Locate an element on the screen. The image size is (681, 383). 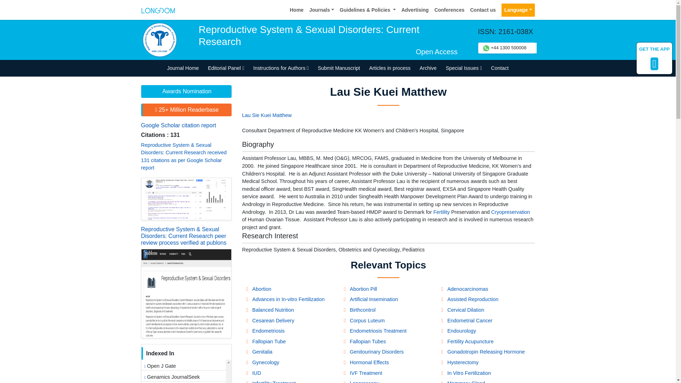
Conferences is located at coordinates (449, 10).